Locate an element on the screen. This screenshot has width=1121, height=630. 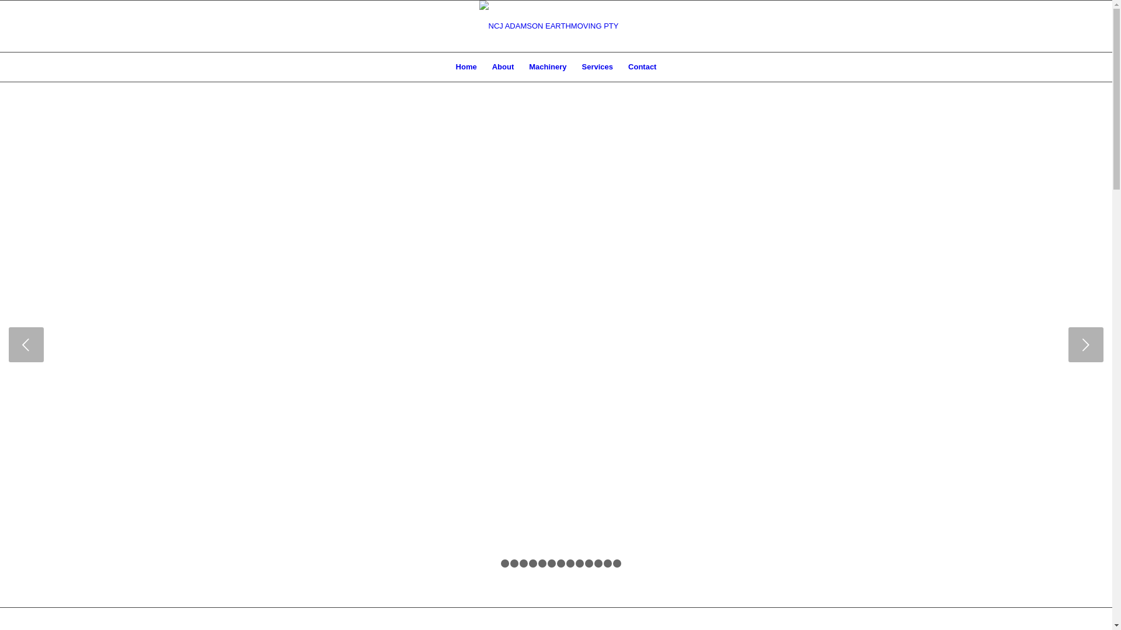
Next is located at coordinates (1086, 345).